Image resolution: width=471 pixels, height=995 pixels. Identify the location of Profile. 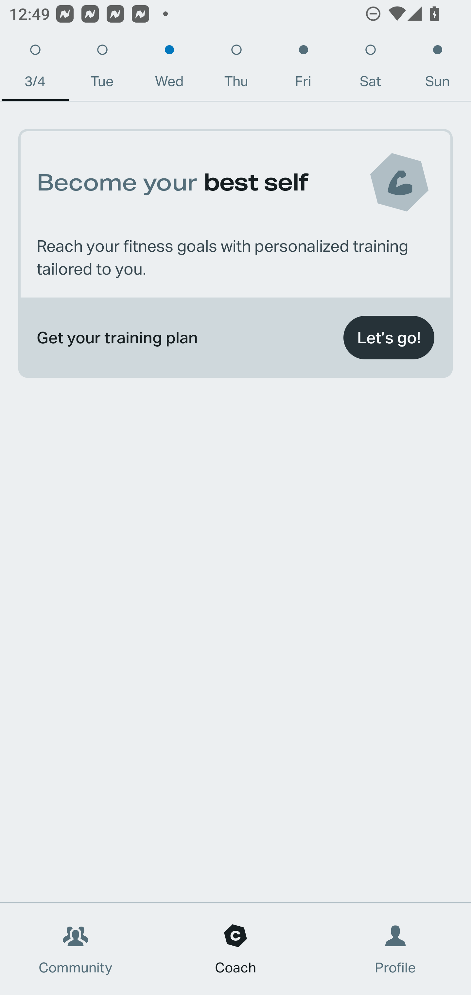
(396, 949).